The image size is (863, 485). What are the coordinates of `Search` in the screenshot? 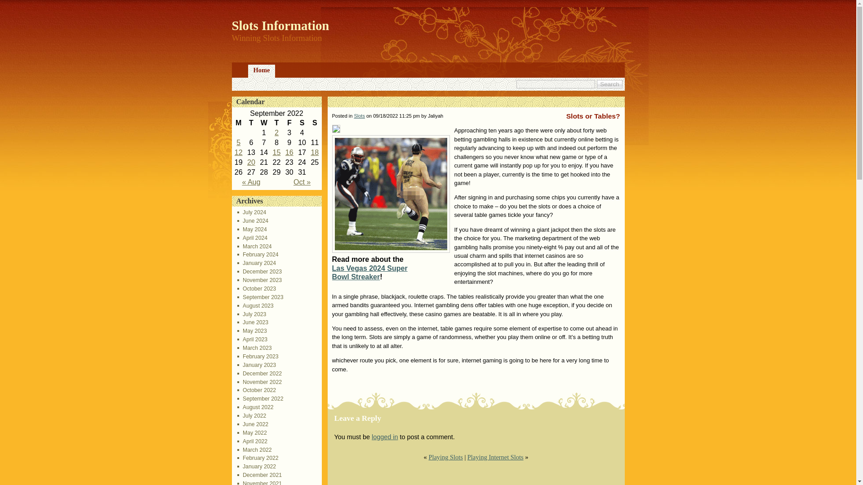 It's located at (609, 84).